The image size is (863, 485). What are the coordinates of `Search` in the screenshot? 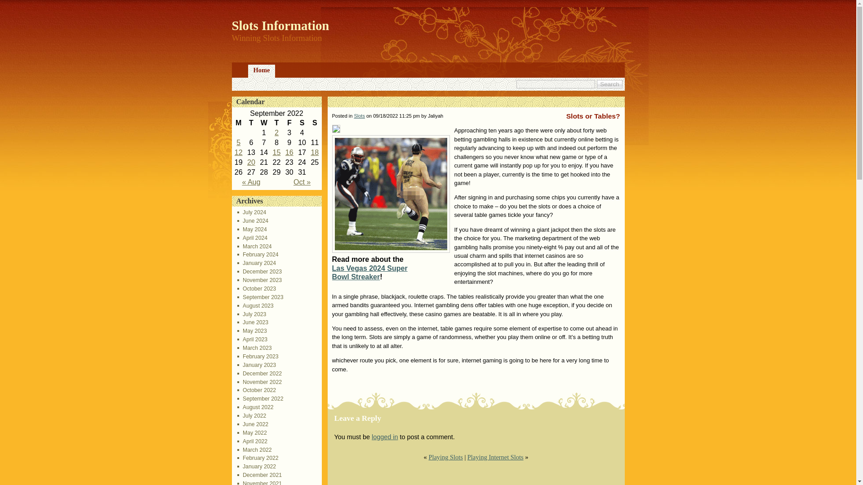 It's located at (609, 84).